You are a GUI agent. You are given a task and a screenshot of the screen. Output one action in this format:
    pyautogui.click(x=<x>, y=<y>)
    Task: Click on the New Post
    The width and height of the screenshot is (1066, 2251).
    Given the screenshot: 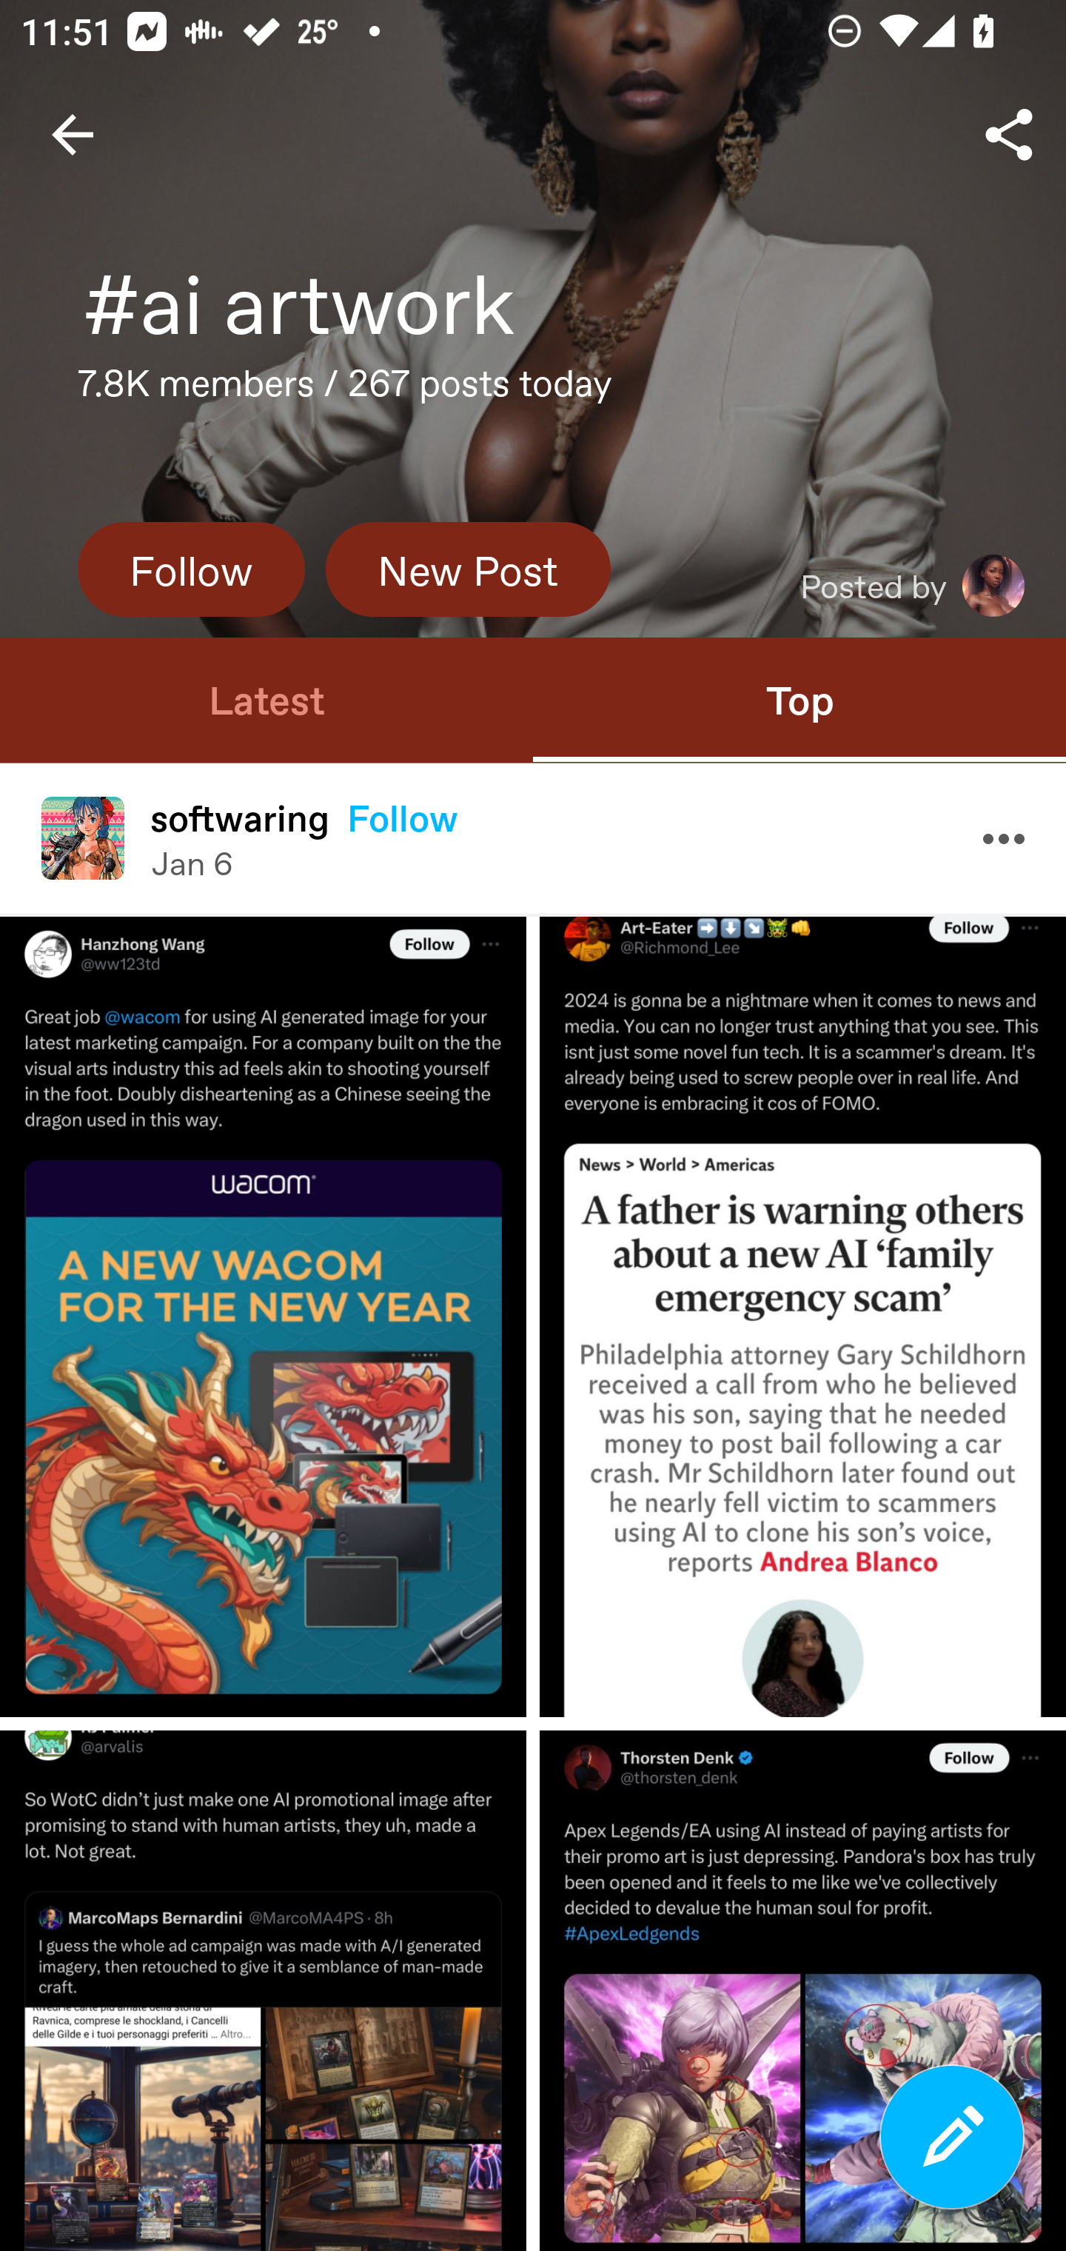 What is the action you would take?
    pyautogui.click(x=468, y=569)
    